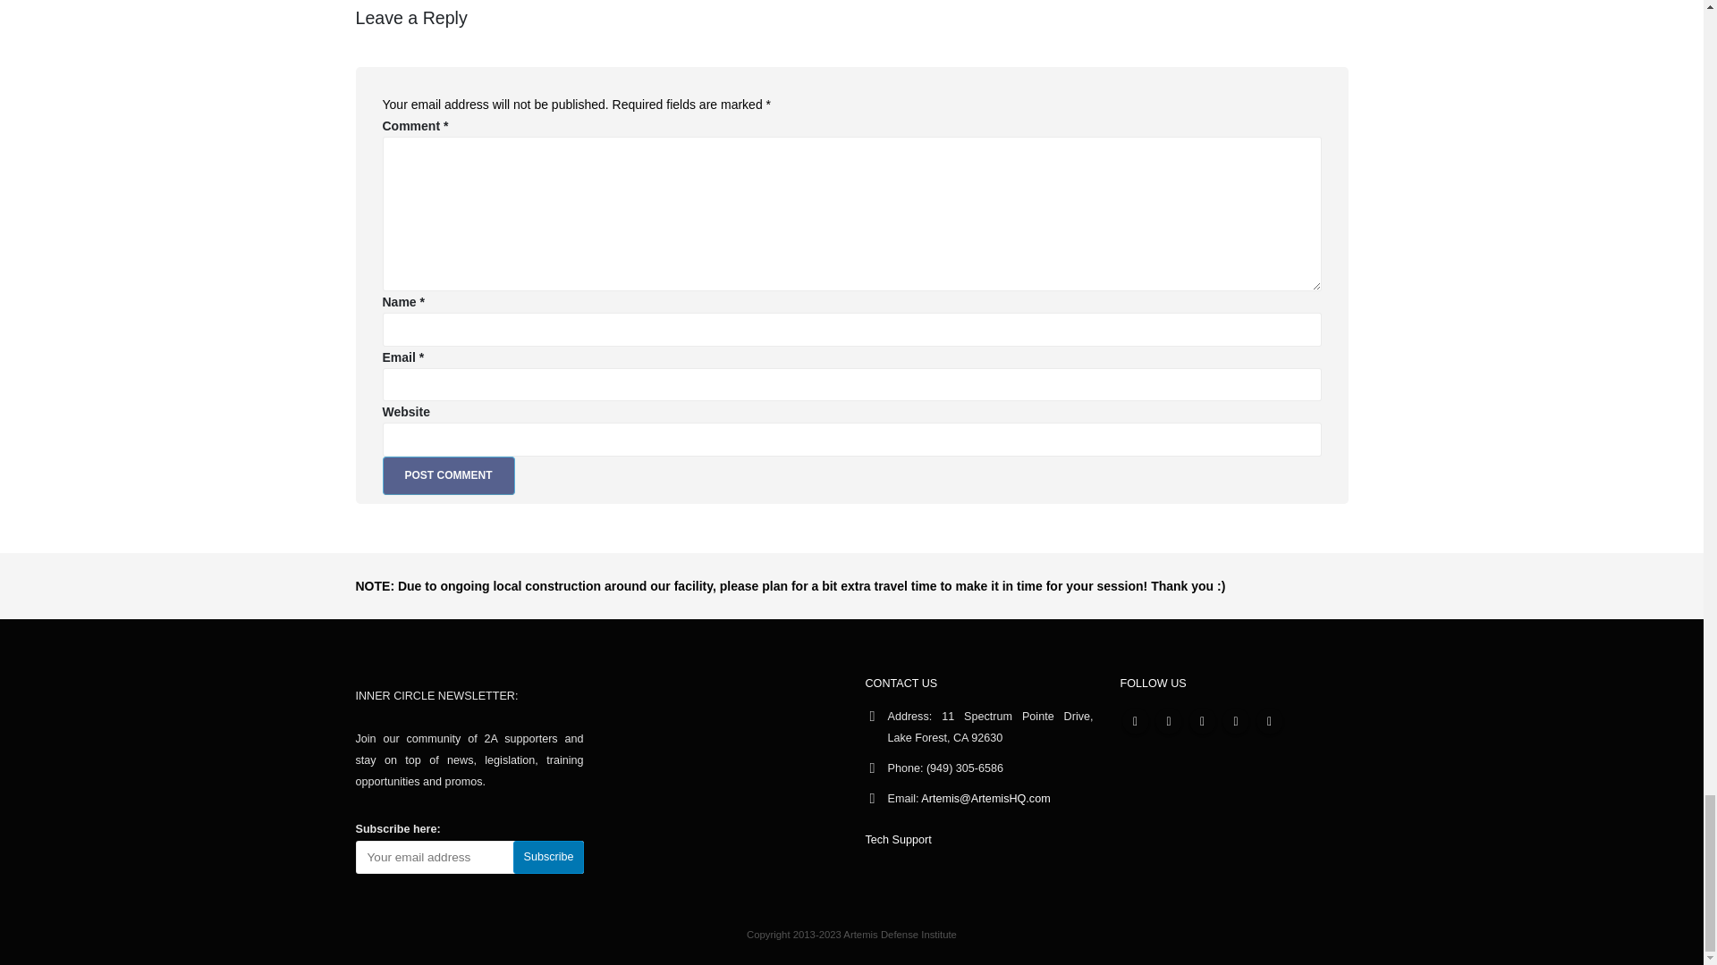  What do you see at coordinates (1169, 720) in the screenshot?
I see `Twitter` at bounding box center [1169, 720].